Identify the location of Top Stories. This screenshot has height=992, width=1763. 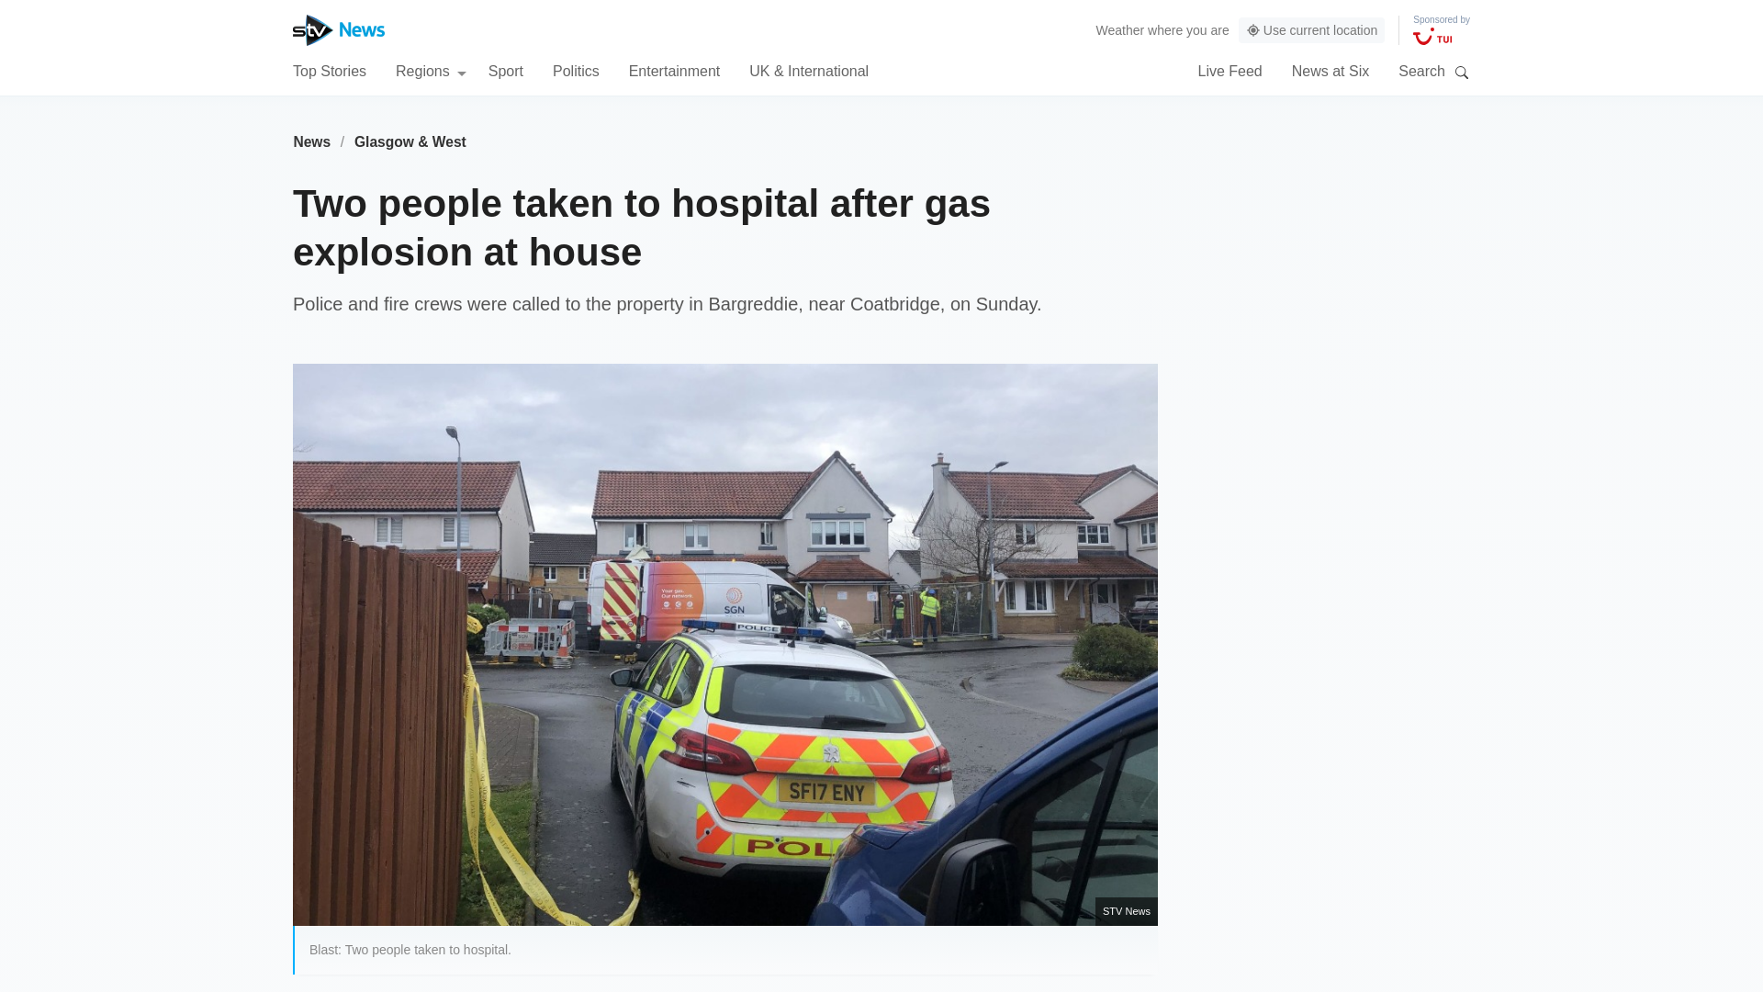
(329, 70).